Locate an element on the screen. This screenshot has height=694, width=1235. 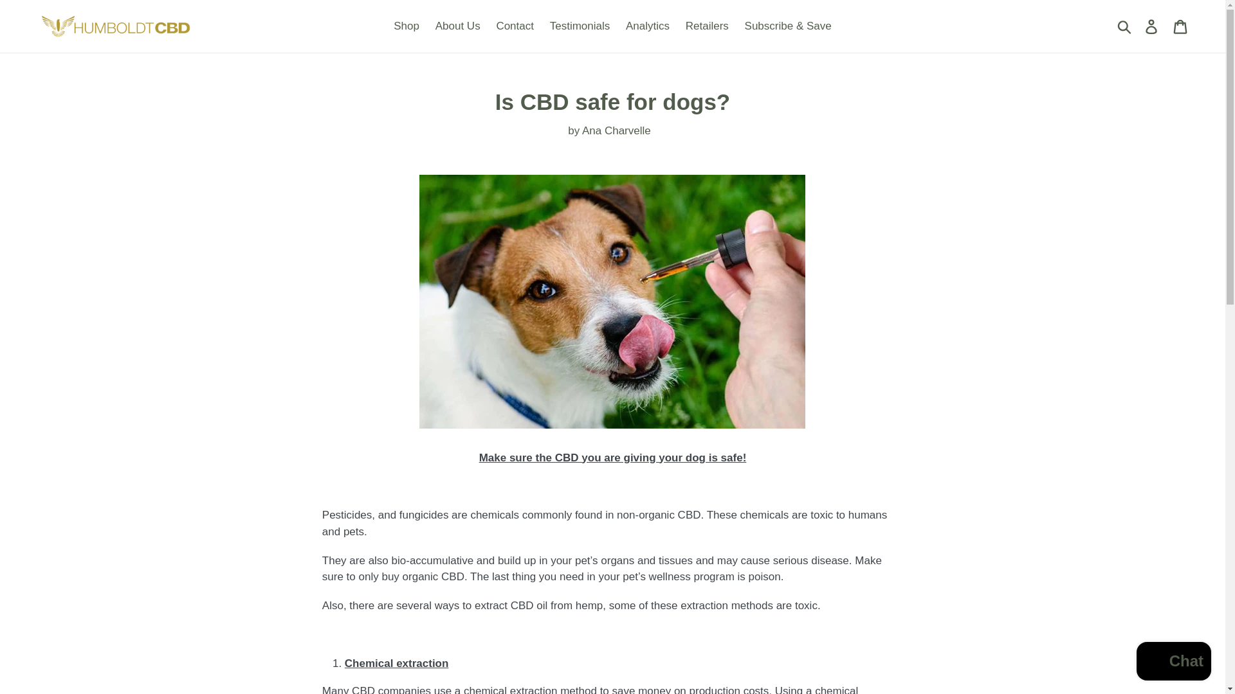
Retailers is located at coordinates (707, 26).